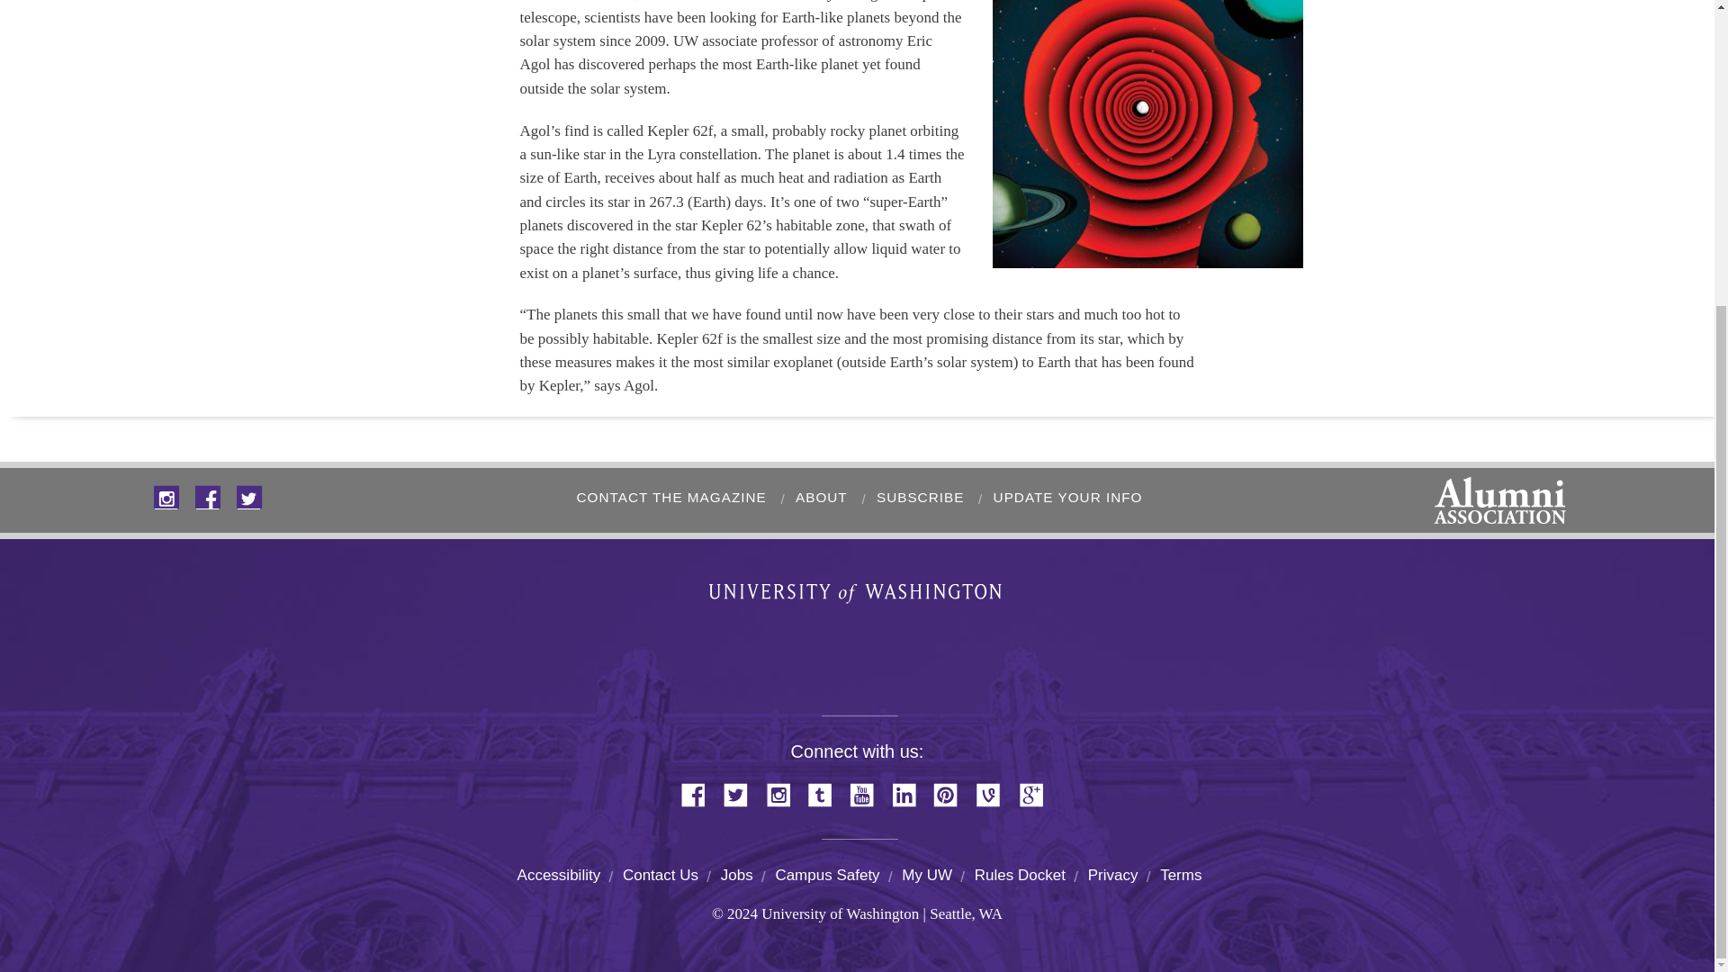 The image size is (1728, 972). Describe the element at coordinates (699, 792) in the screenshot. I see `Facebook` at that location.